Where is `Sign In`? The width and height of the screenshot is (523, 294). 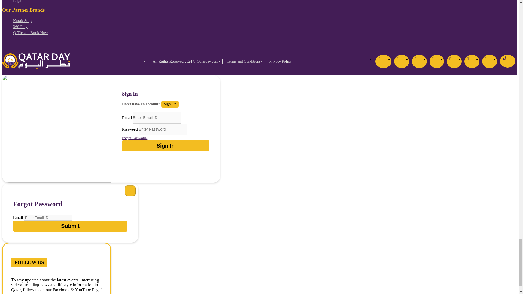 Sign In is located at coordinates (166, 146).